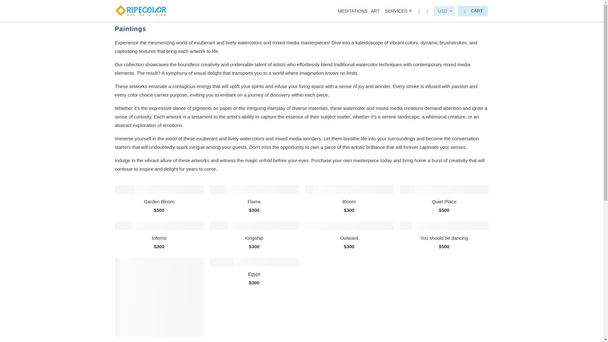 The height and width of the screenshot is (342, 608). I want to click on MEDITATIONS, so click(353, 12).